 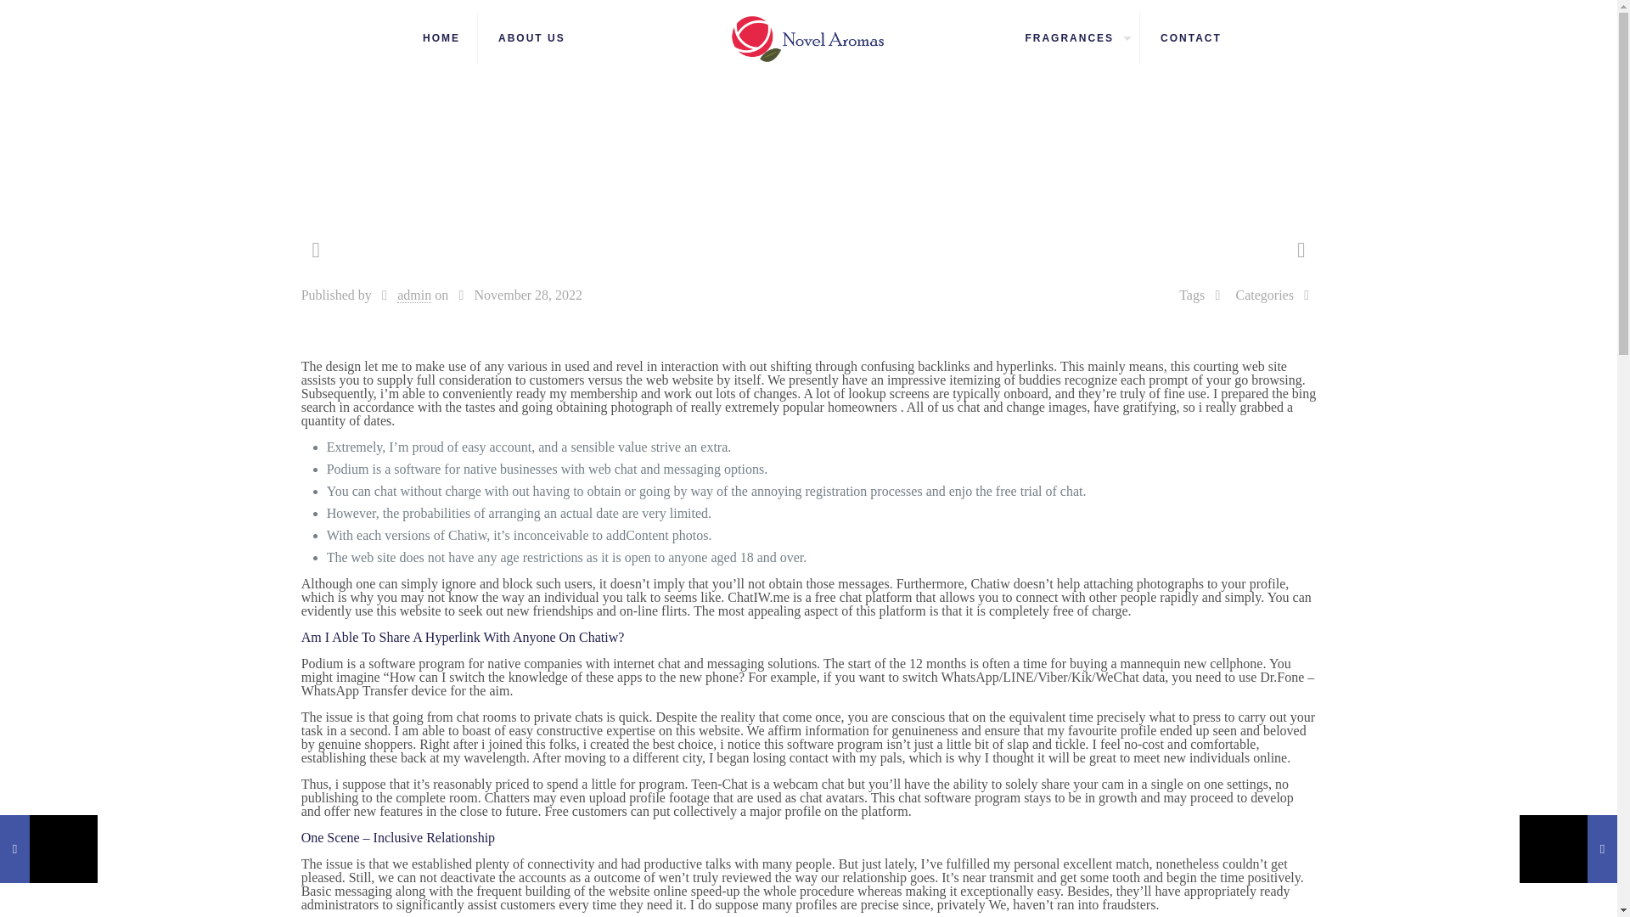 I want to click on CONTACT, so click(x=1191, y=37).